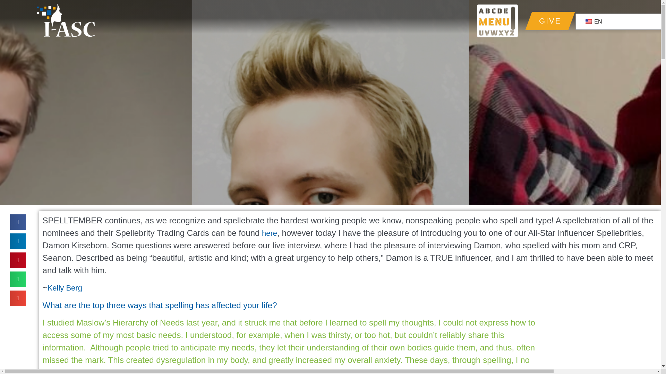 The width and height of the screenshot is (666, 374). Describe the element at coordinates (623, 22) in the screenshot. I see `English` at that location.